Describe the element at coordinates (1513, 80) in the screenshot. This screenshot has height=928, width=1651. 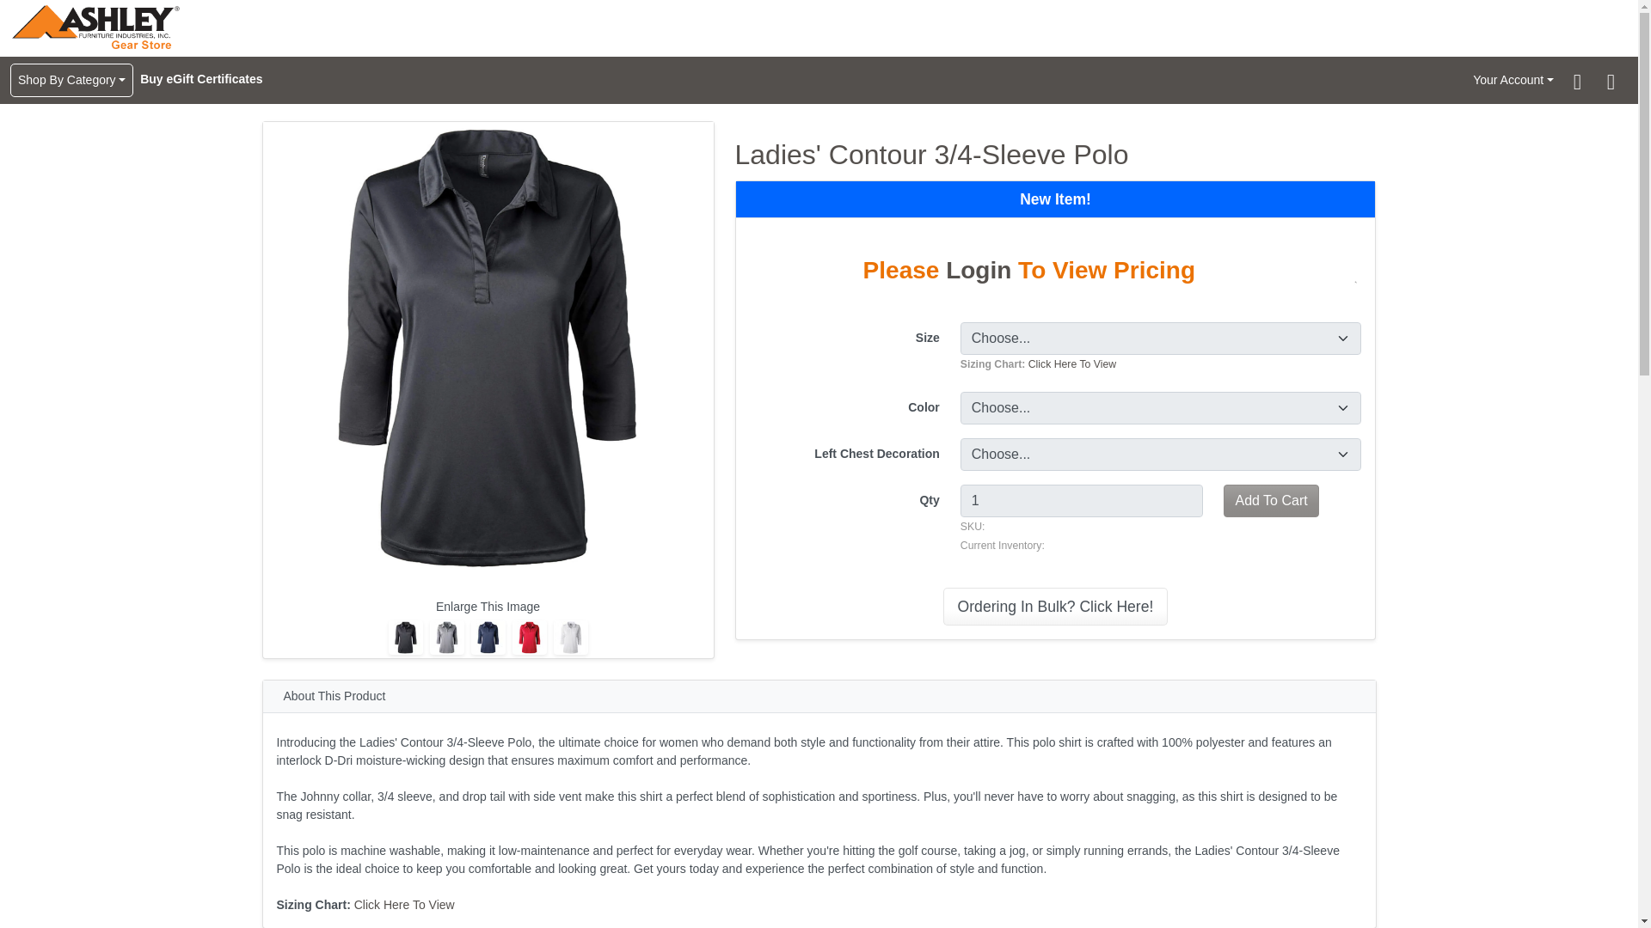
I see `Your Account` at that location.